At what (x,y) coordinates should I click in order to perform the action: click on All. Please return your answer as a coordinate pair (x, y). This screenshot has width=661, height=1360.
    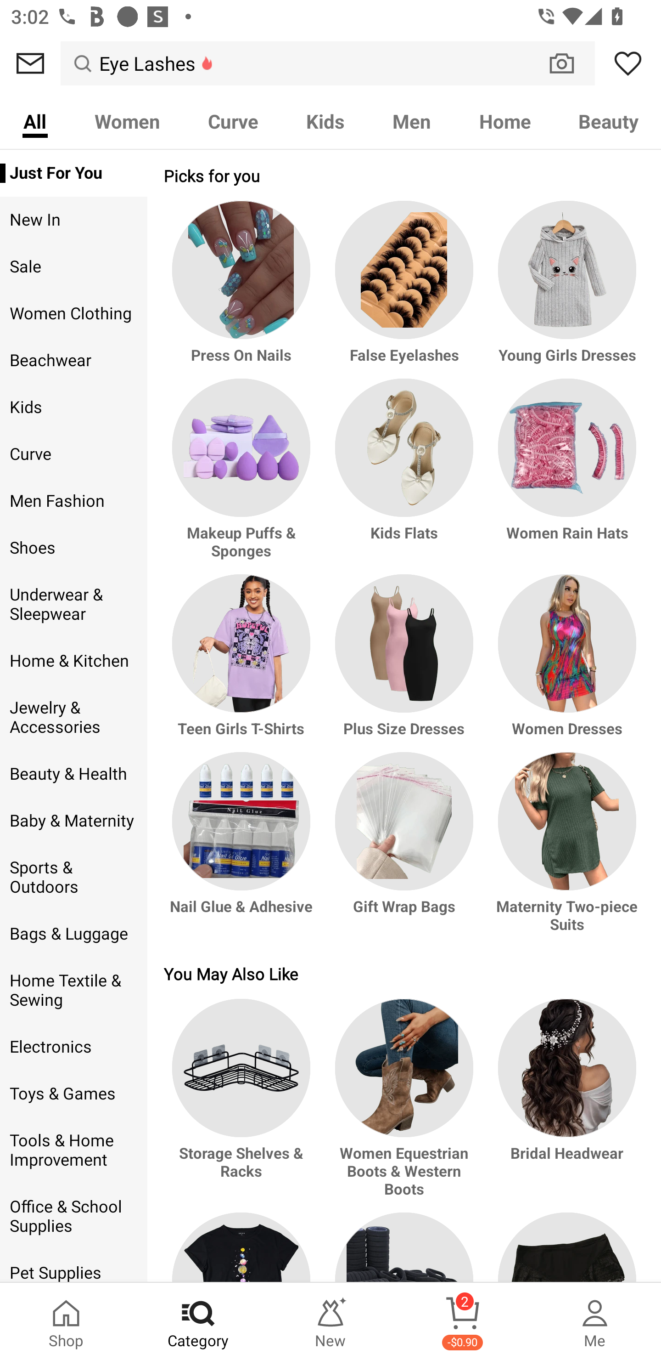
    Looking at the image, I should click on (35, 121).